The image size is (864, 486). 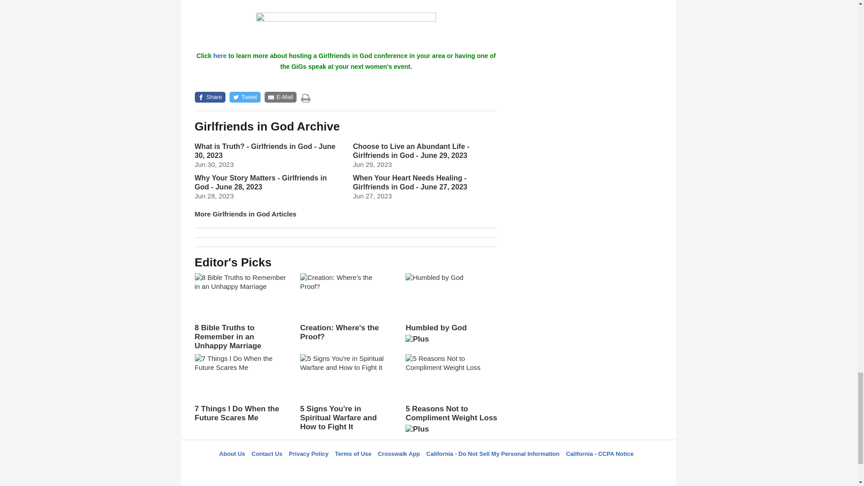 I want to click on Facebook, so click(x=383, y=470).